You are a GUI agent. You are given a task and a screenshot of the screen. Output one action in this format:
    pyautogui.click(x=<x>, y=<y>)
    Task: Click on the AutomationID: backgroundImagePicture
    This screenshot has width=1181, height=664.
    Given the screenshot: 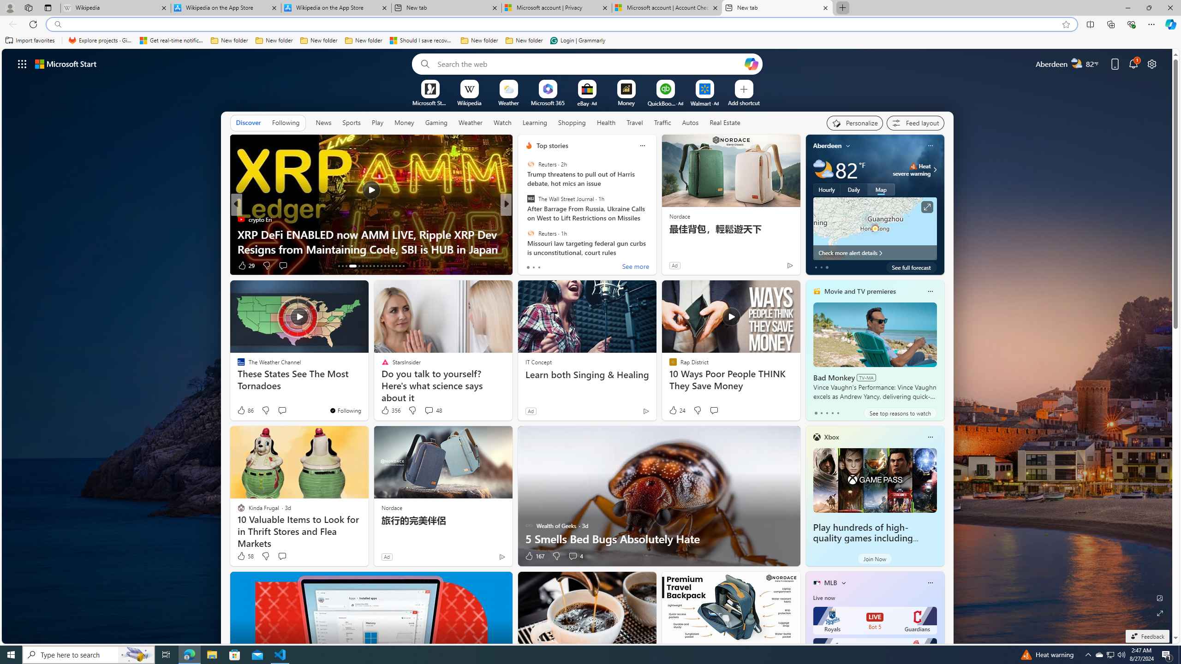 What is the action you would take?
    pyautogui.click(x=588, y=346)
    